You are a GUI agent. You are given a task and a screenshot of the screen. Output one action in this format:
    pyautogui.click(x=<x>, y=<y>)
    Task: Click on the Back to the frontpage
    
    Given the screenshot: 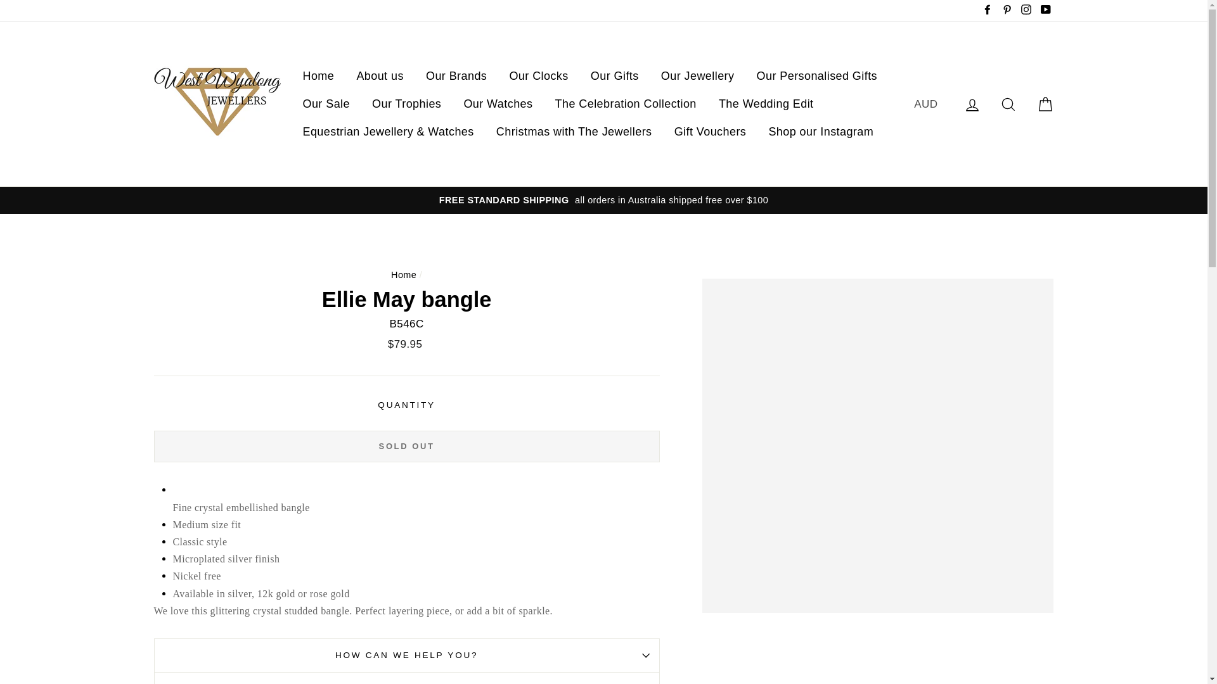 What is the action you would take?
    pyautogui.click(x=403, y=274)
    